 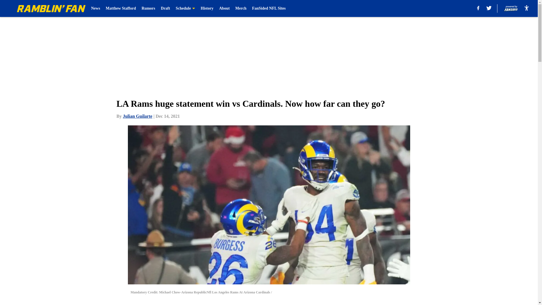 What do you see at coordinates (269, 8) in the screenshot?
I see `FanSided NFL Sites` at bounding box center [269, 8].